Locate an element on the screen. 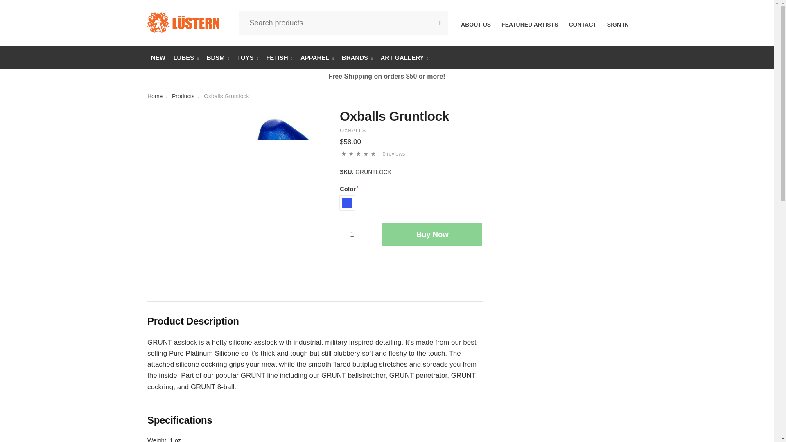  BDSM is located at coordinates (218, 57).